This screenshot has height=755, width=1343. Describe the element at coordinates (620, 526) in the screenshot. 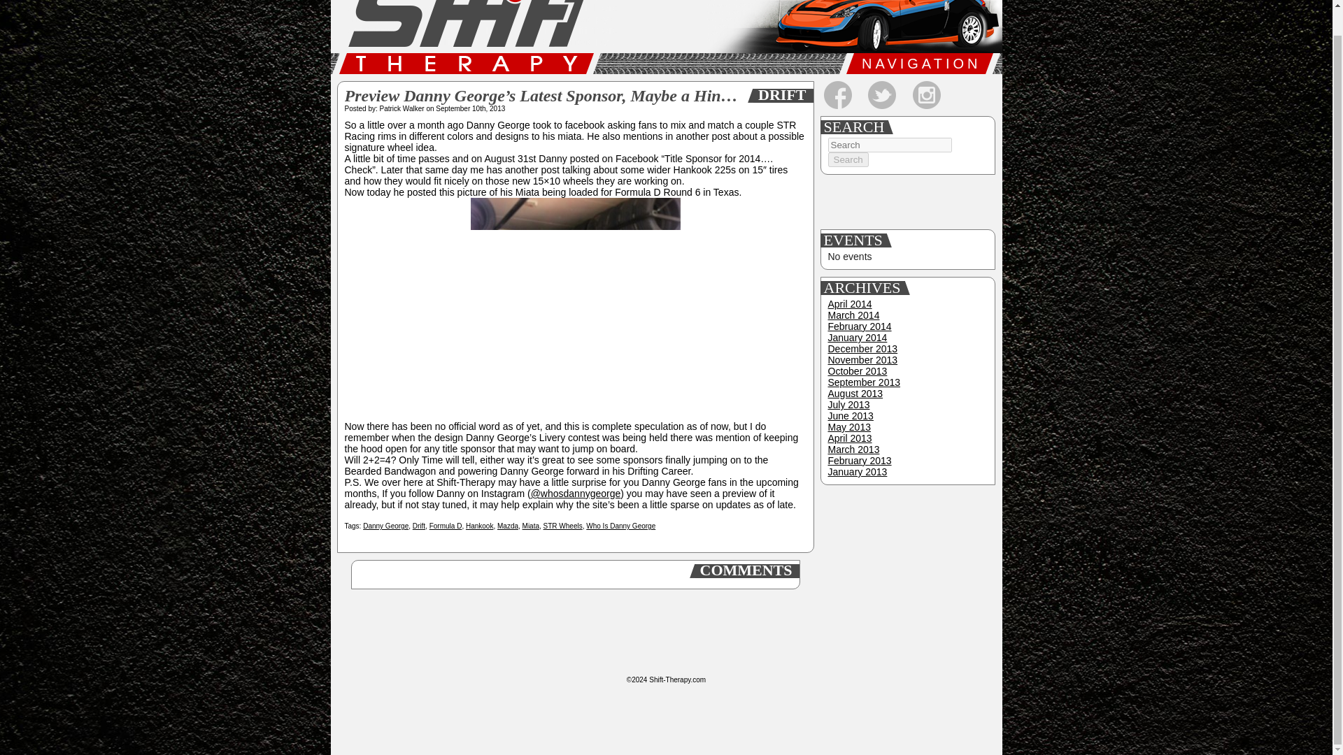

I see `Who Is Danny George` at that location.